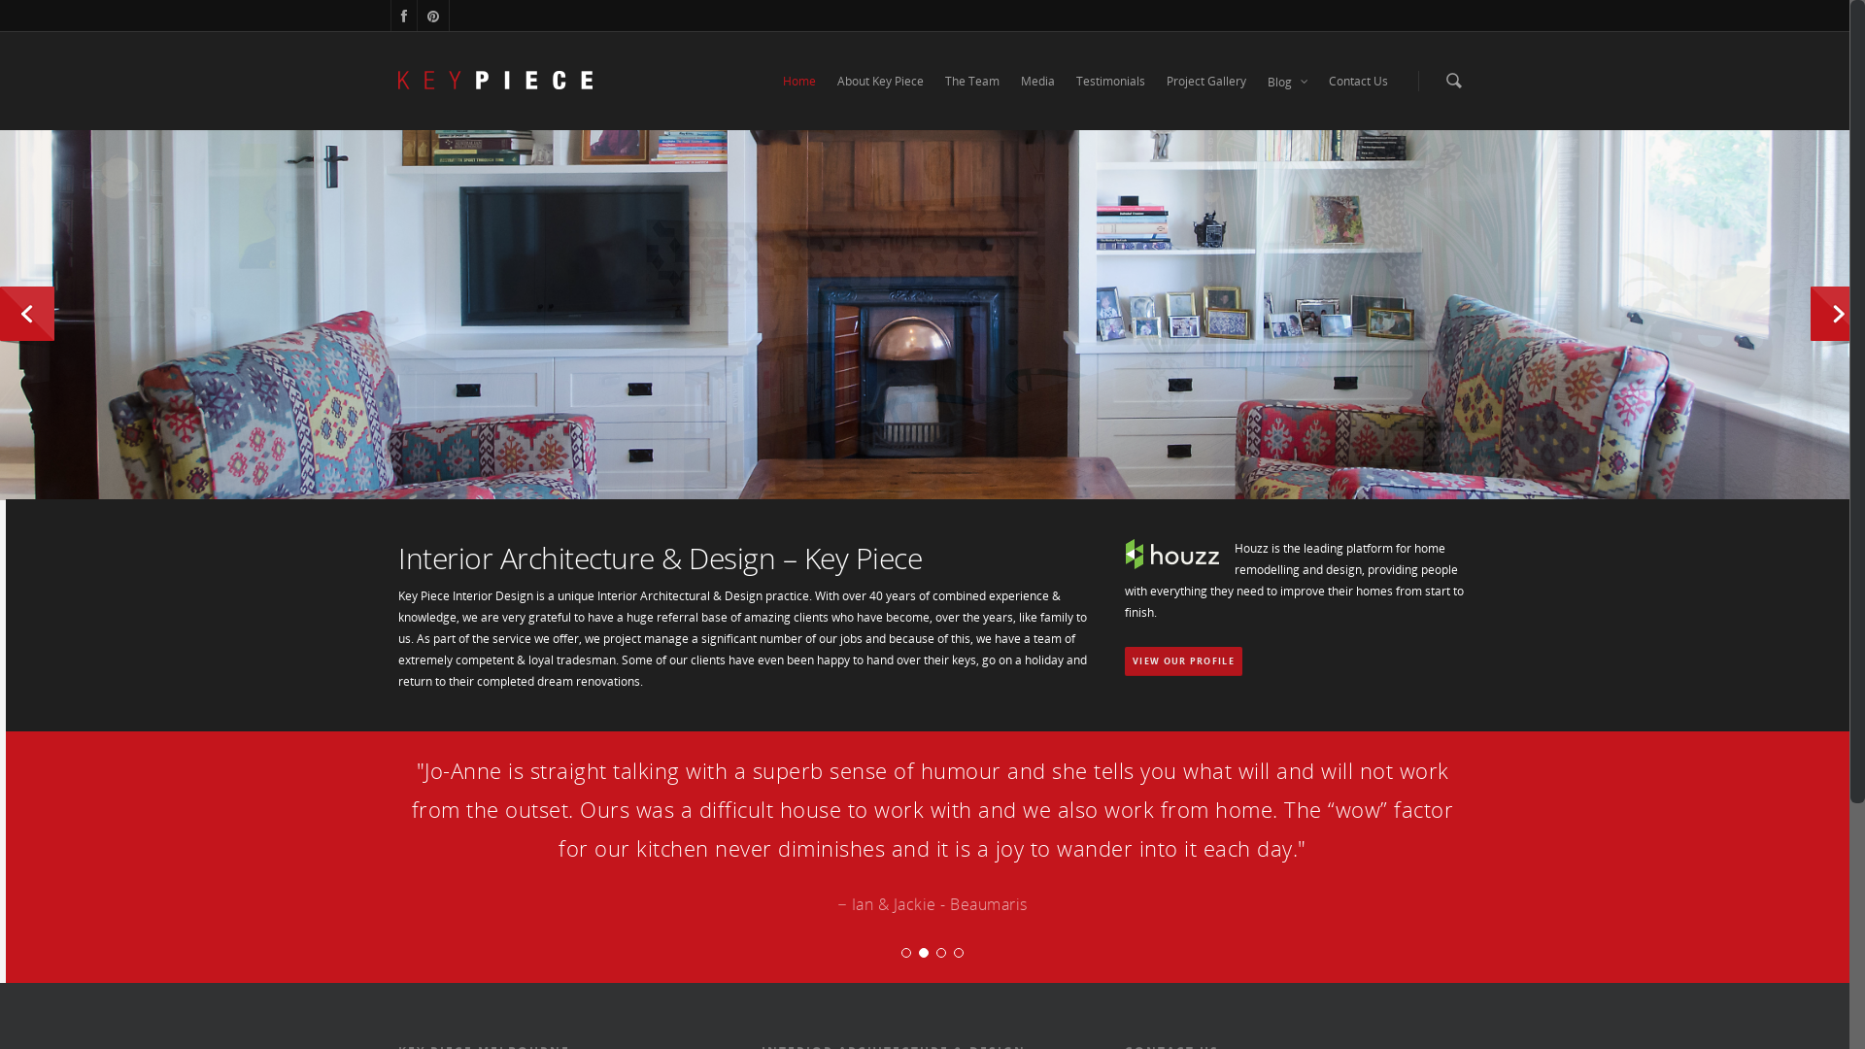  I want to click on Blog, so click(1288, 101).